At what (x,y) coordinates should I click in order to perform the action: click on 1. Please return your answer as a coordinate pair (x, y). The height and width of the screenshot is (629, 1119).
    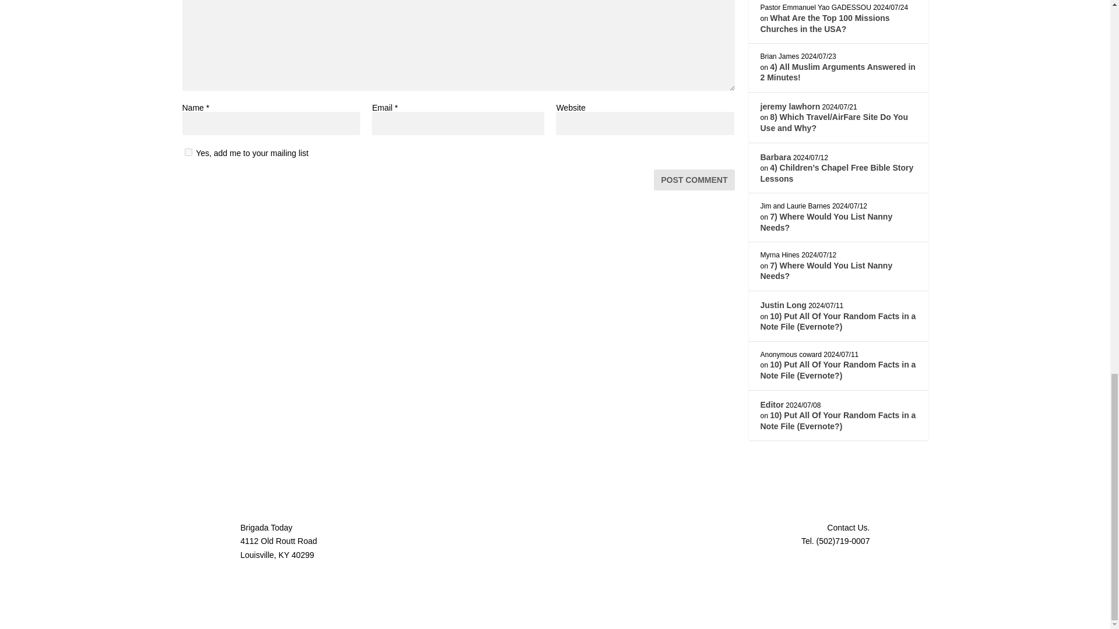
    Looking at the image, I should click on (188, 151).